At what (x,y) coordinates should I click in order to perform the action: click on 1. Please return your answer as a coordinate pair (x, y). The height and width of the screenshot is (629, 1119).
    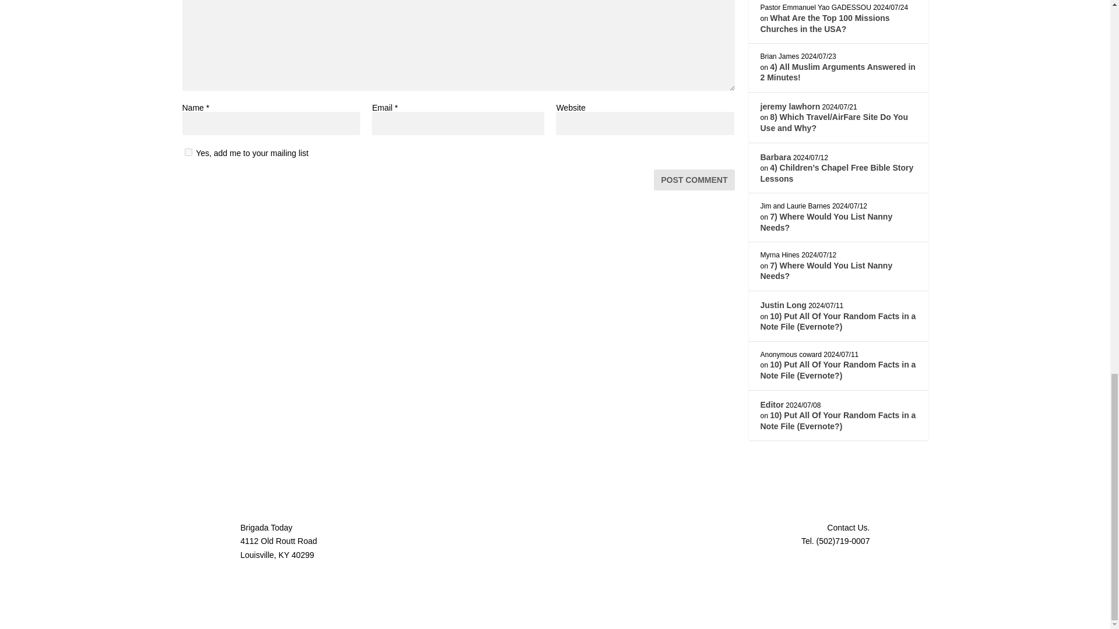
    Looking at the image, I should click on (188, 151).